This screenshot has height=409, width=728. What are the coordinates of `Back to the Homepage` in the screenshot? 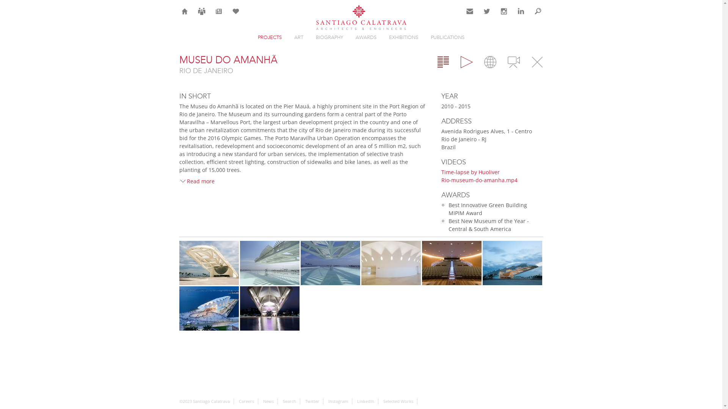 It's located at (361, 18).